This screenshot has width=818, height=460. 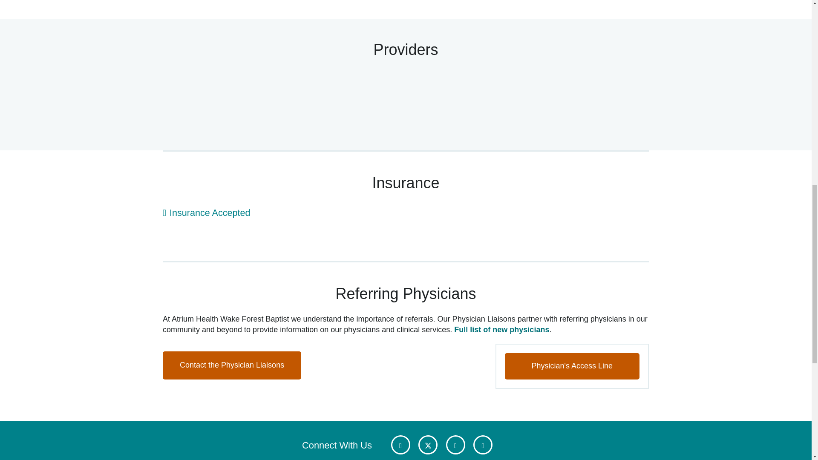 What do you see at coordinates (428, 445) in the screenshot?
I see `twitter` at bounding box center [428, 445].